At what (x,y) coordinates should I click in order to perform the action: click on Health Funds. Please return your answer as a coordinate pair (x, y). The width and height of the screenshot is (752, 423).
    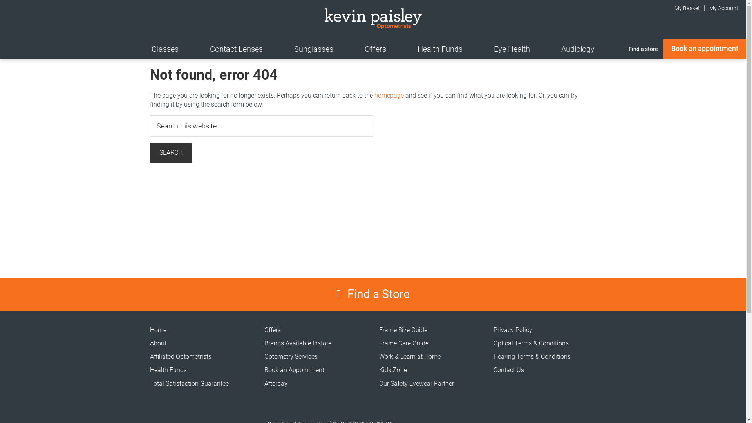
    Looking at the image, I should click on (168, 370).